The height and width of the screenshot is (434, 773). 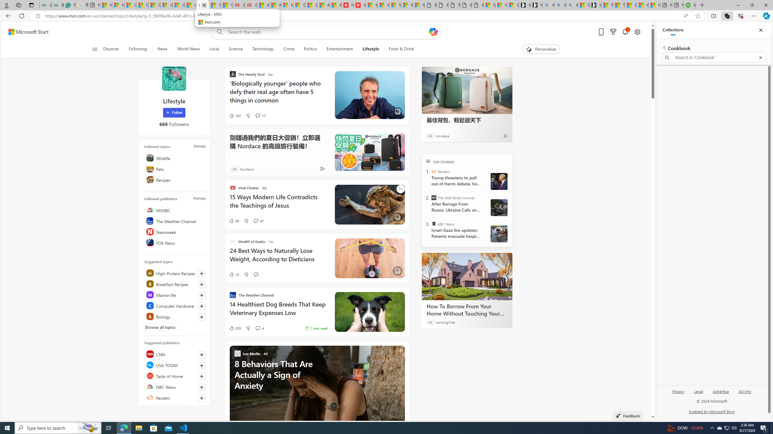 What do you see at coordinates (26, 32) in the screenshot?
I see `Skip to content` at bounding box center [26, 32].